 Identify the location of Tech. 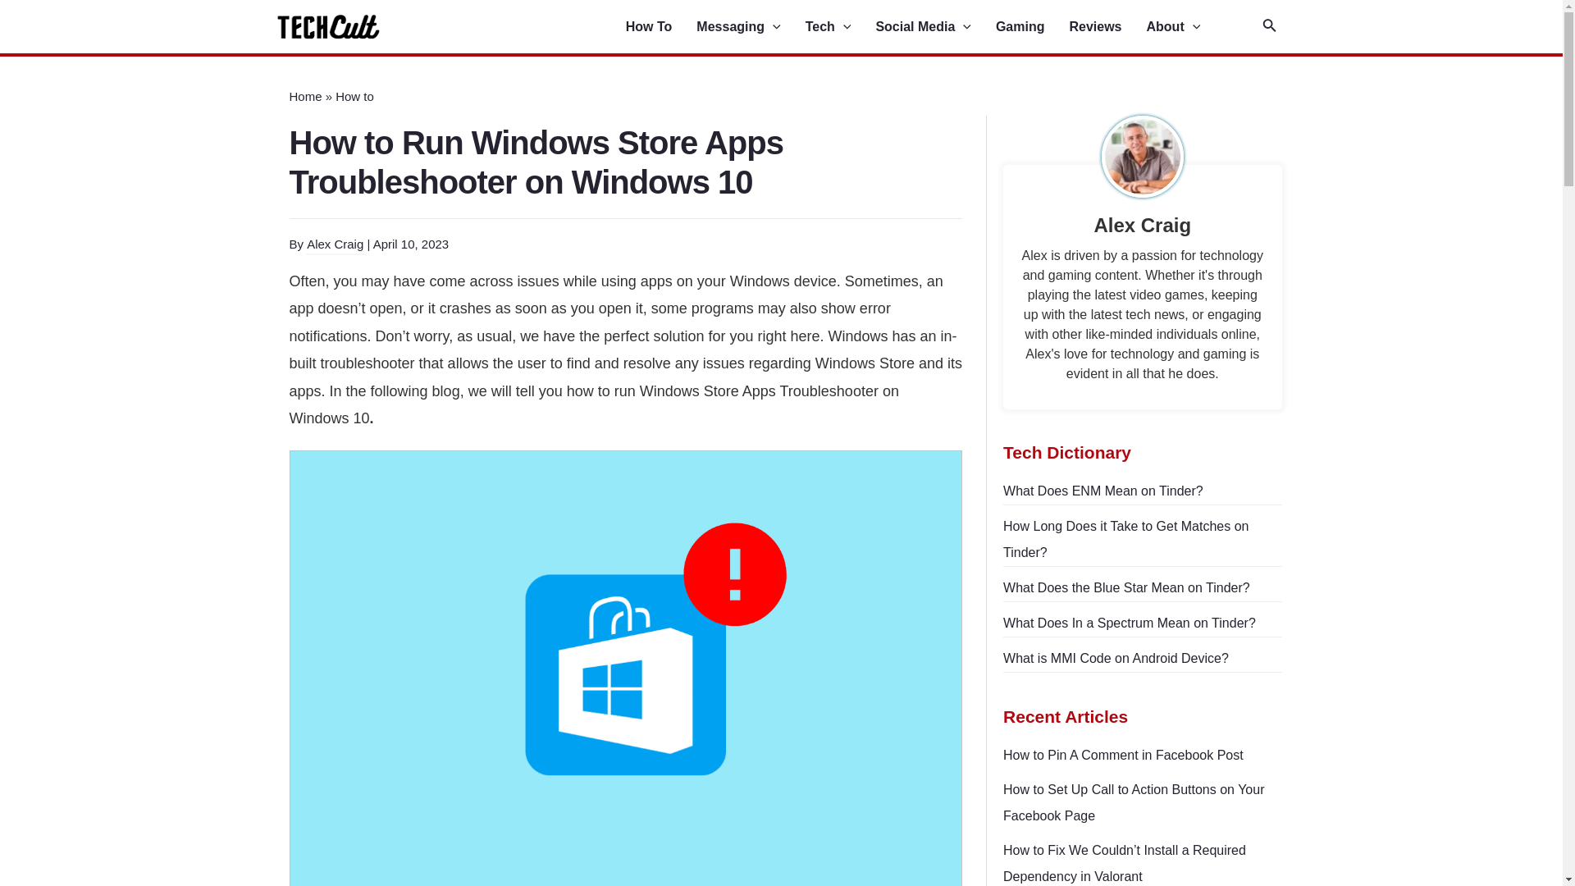
(840, 27).